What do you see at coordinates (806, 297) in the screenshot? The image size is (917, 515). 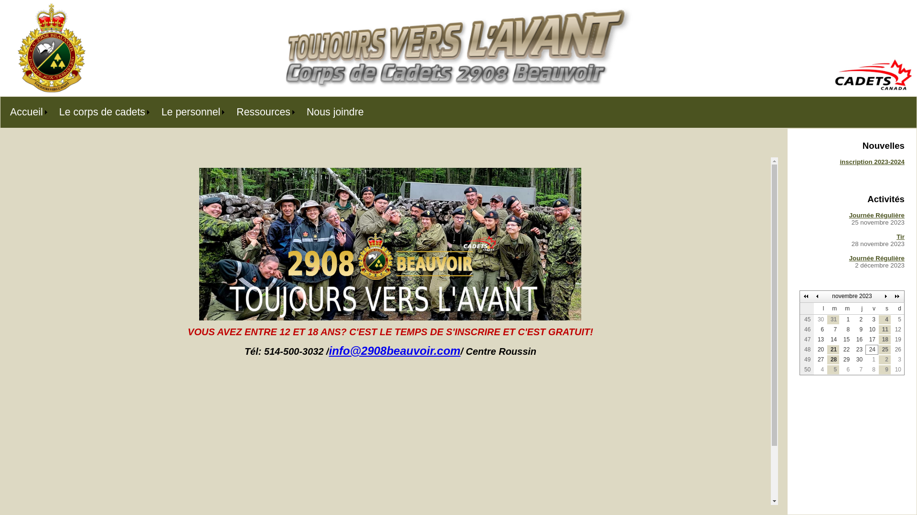 I see `<<` at bounding box center [806, 297].